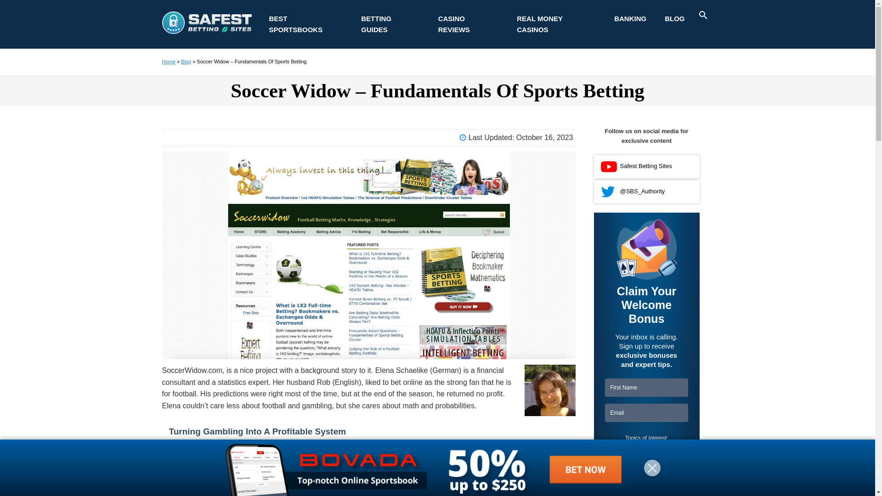  What do you see at coordinates (390, 24) in the screenshot?
I see `Sports Betting Strategy` at bounding box center [390, 24].